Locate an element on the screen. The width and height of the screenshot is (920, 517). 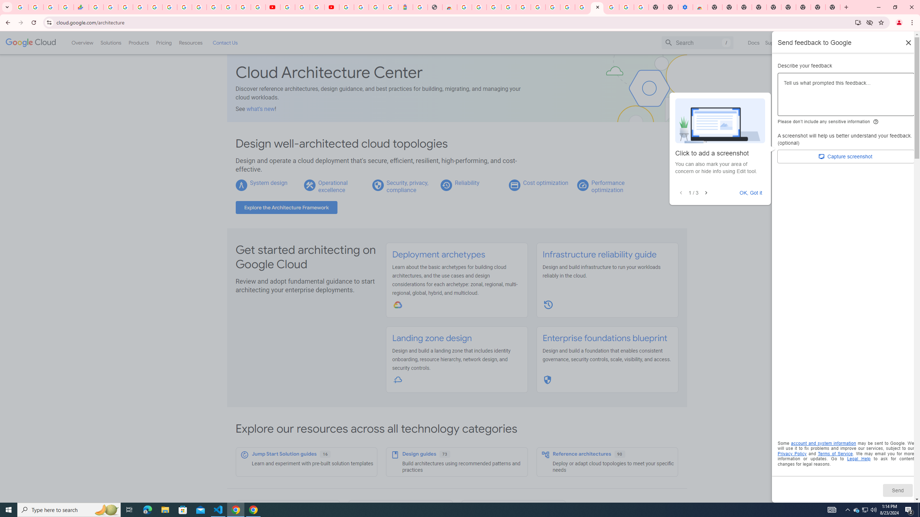
Android TV Policies and Guidelines - Transparency Center is located at coordinates (184, 7).